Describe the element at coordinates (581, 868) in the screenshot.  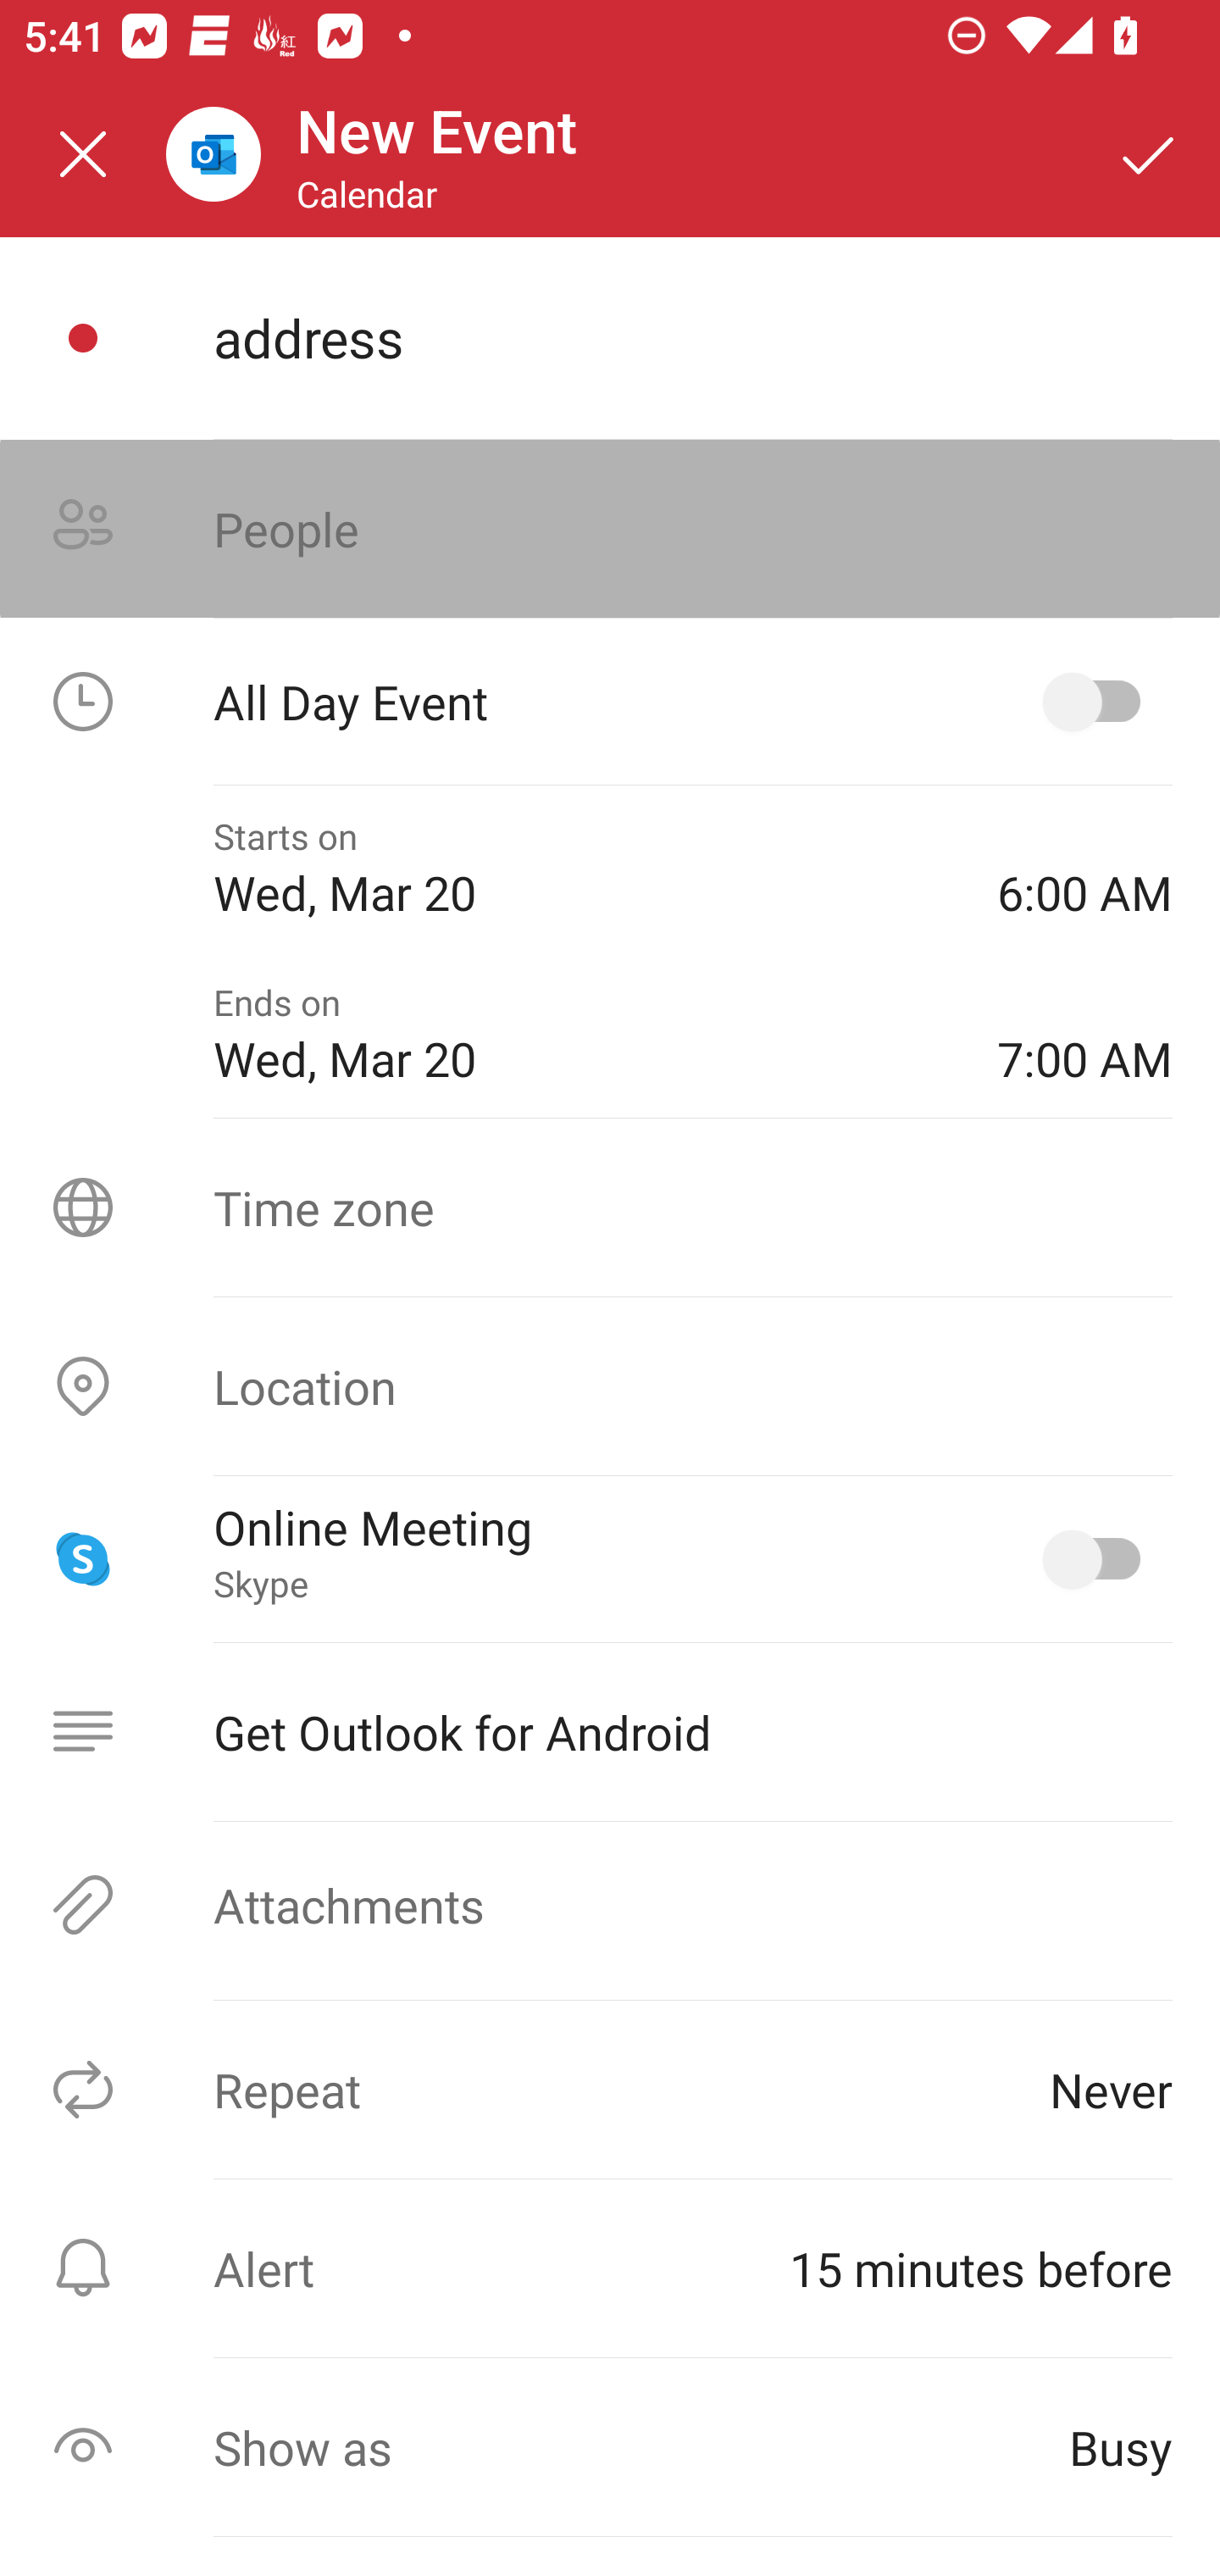
I see `Starts on Wed, Mar 20` at that location.